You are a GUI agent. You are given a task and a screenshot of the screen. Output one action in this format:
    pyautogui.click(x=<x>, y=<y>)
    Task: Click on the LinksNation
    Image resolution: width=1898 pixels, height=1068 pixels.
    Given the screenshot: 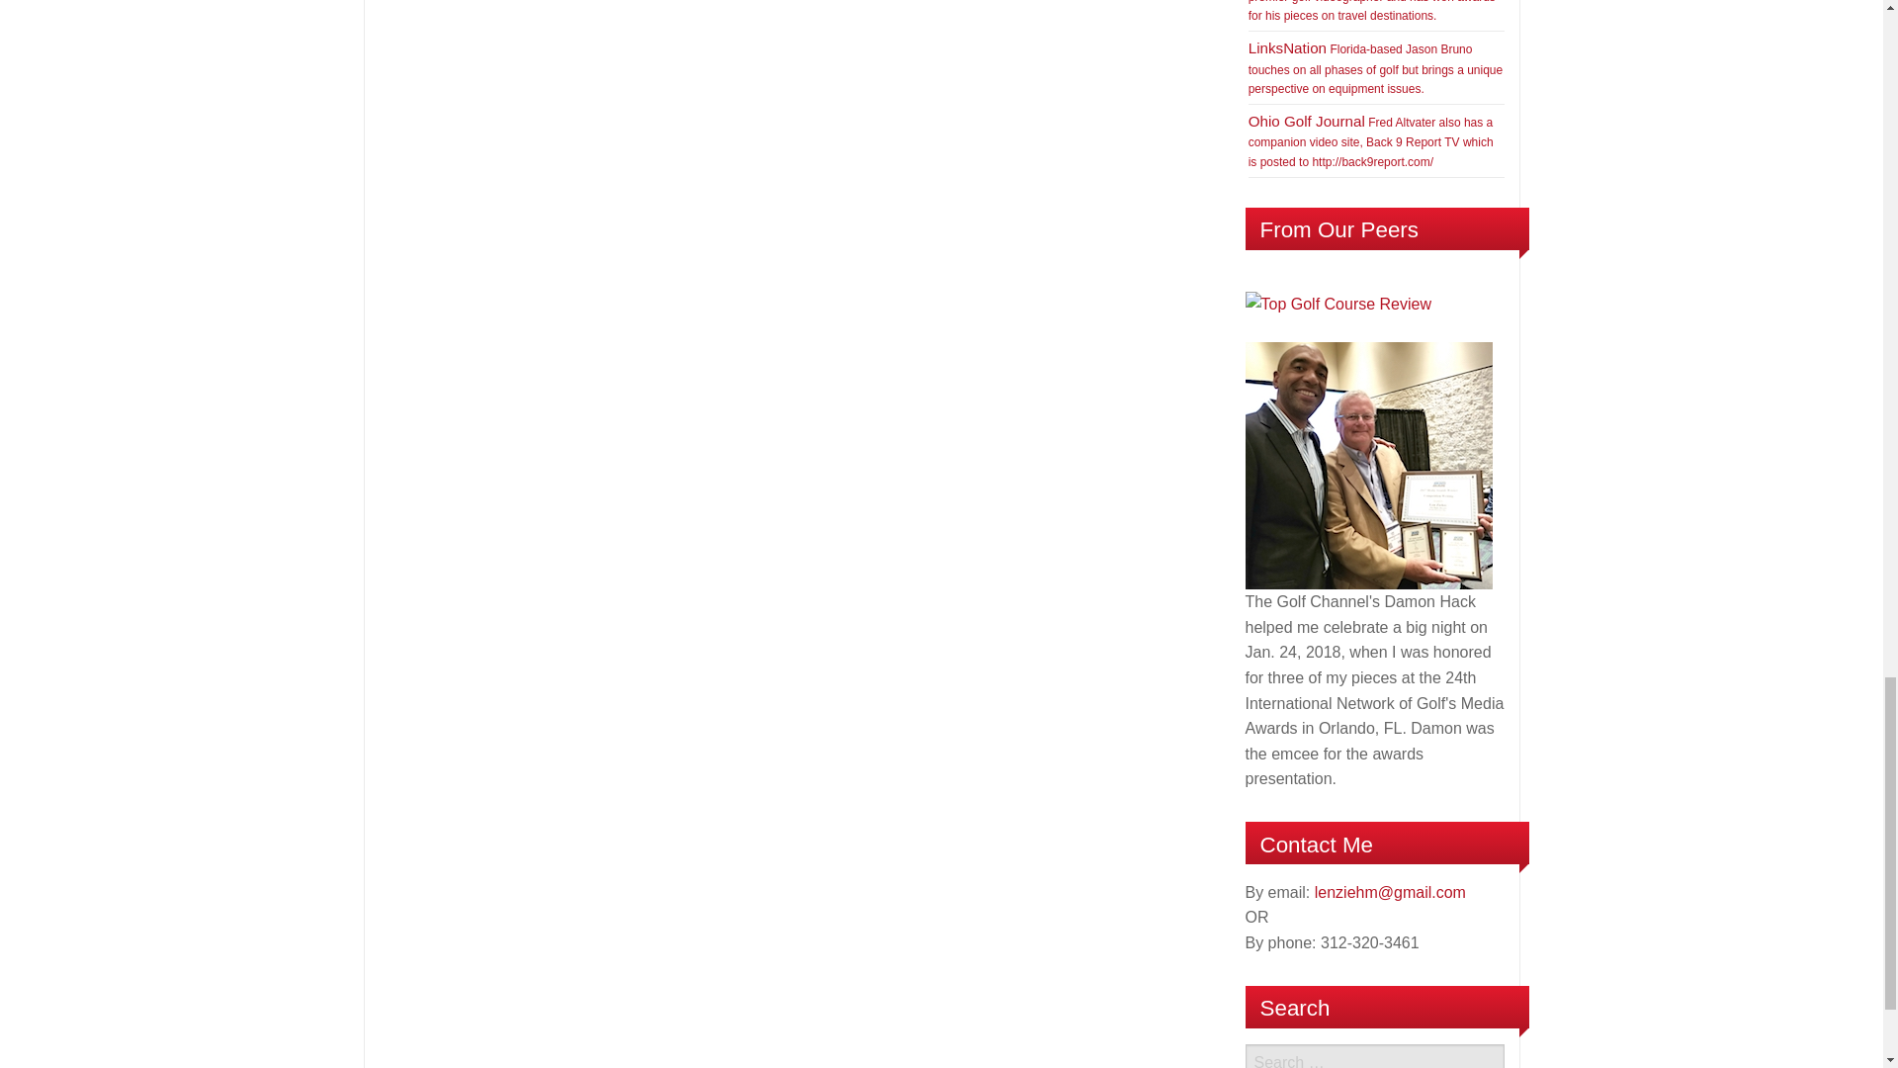 What is the action you would take?
    pyautogui.click(x=1287, y=47)
    